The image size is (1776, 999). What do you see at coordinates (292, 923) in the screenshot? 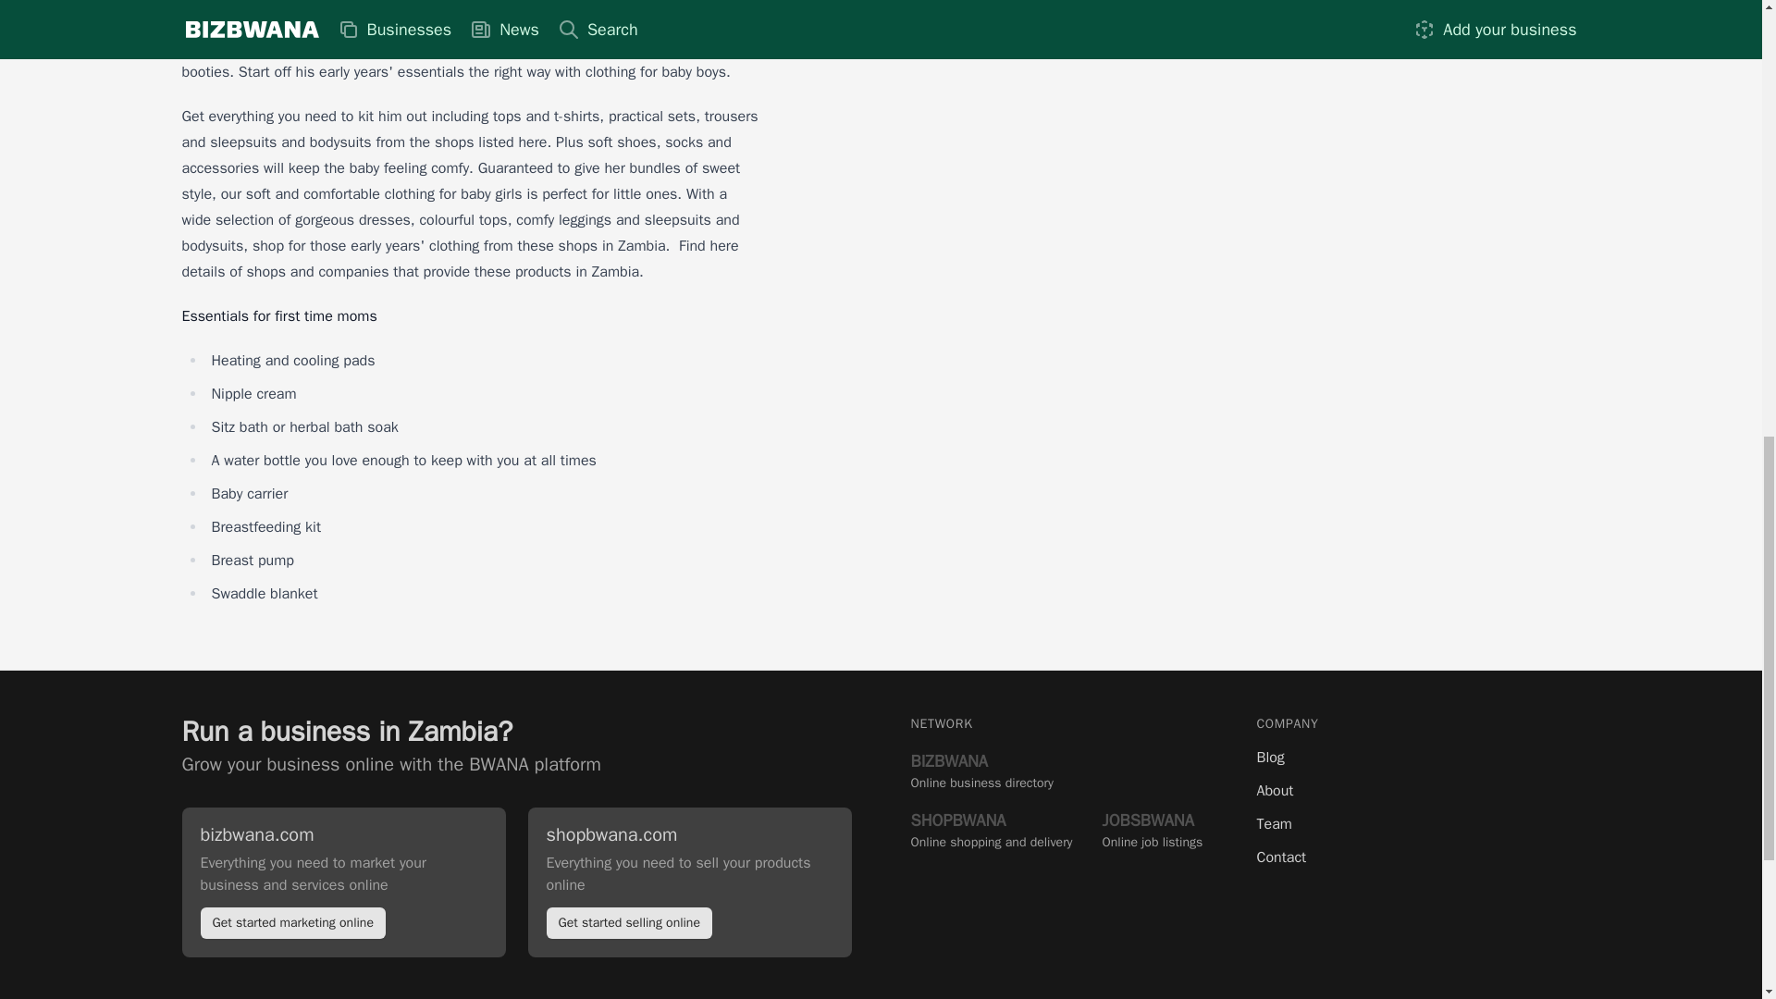
I see `Contact` at bounding box center [292, 923].